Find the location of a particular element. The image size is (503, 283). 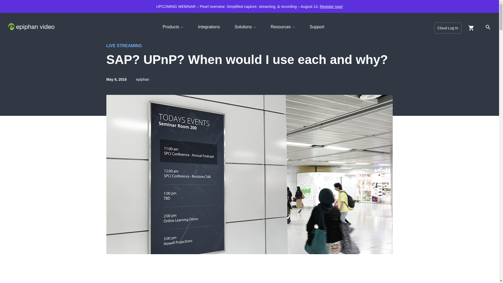

Cloud Log In is located at coordinates (448, 28).